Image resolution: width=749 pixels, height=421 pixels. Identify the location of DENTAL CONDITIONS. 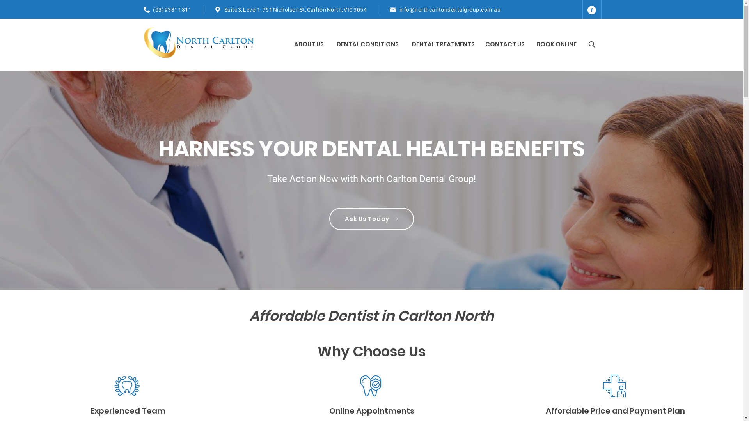
(368, 44).